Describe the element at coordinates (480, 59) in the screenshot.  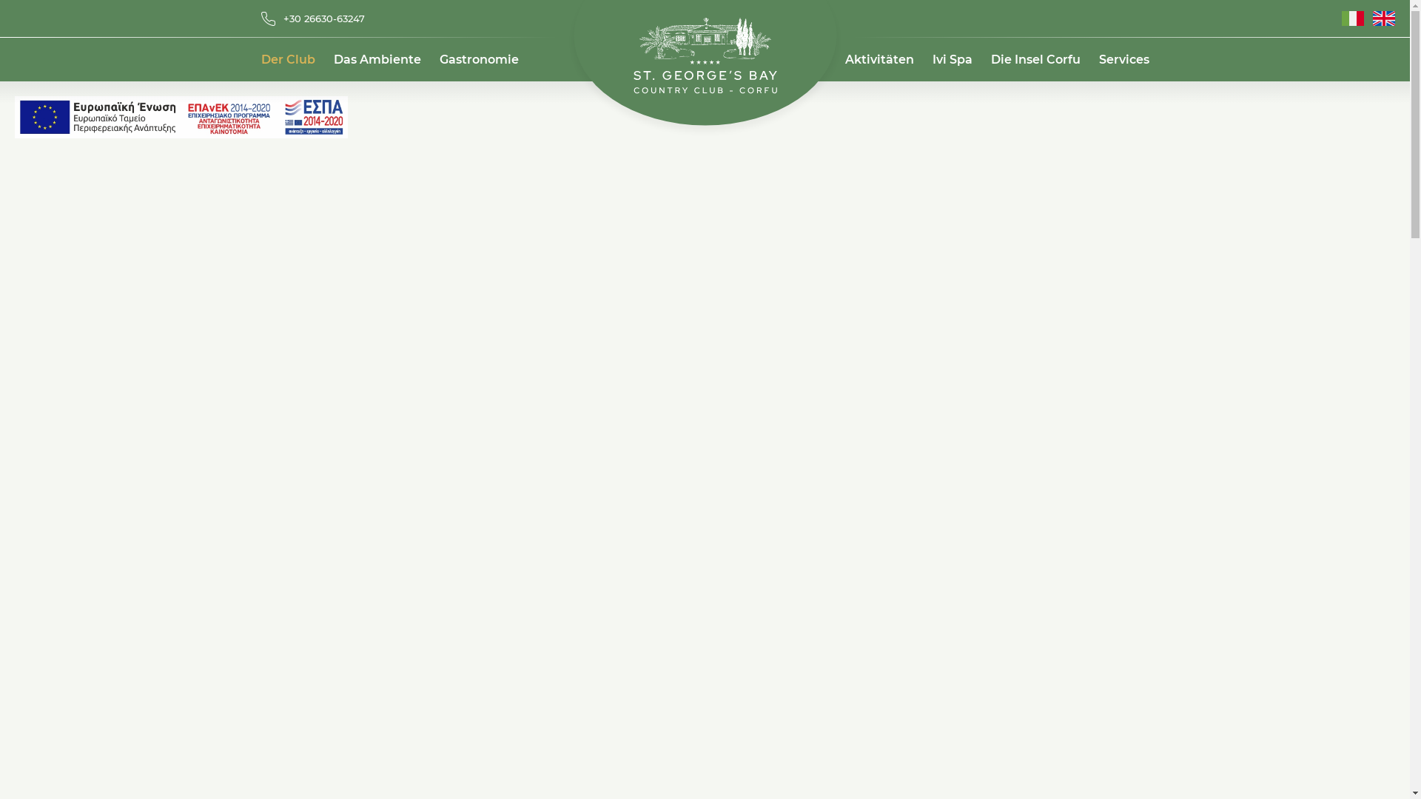
I see `Gastronomie` at that location.